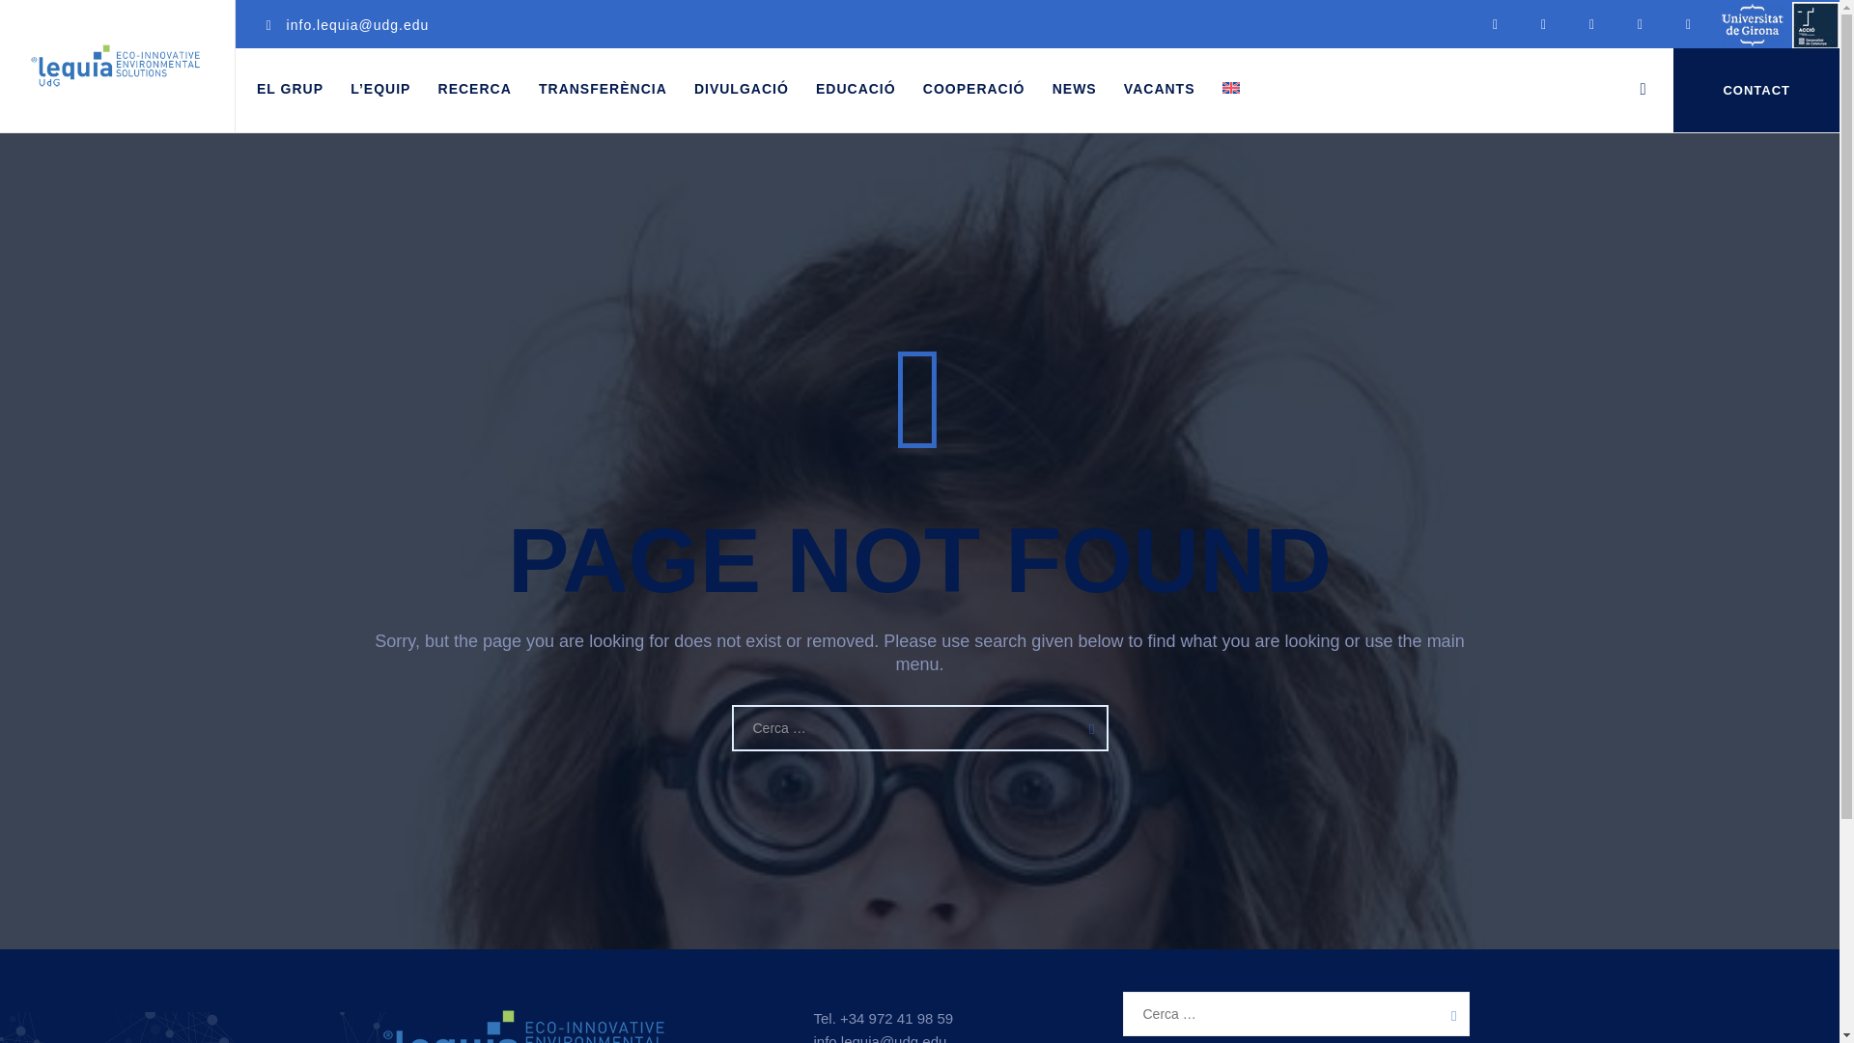 The width and height of the screenshot is (1854, 1043). What do you see at coordinates (1643, 89) in the screenshot?
I see `Link` at bounding box center [1643, 89].